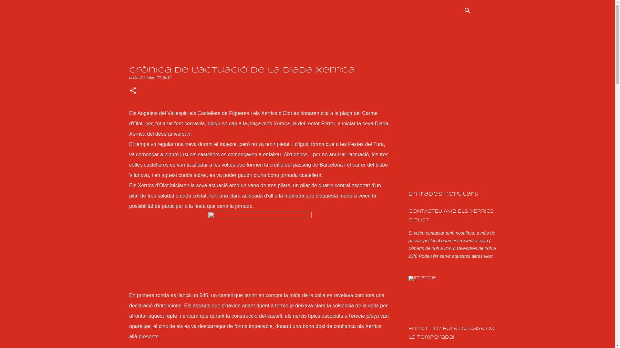 The image size is (620, 348). Describe the element at coordinates (143, 10) in the screenshot. I see `XERRICS D'OLOT` at that location.